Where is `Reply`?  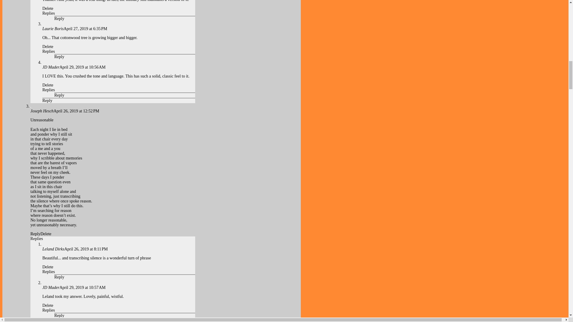 Reply is located at coordinates (59, 57).